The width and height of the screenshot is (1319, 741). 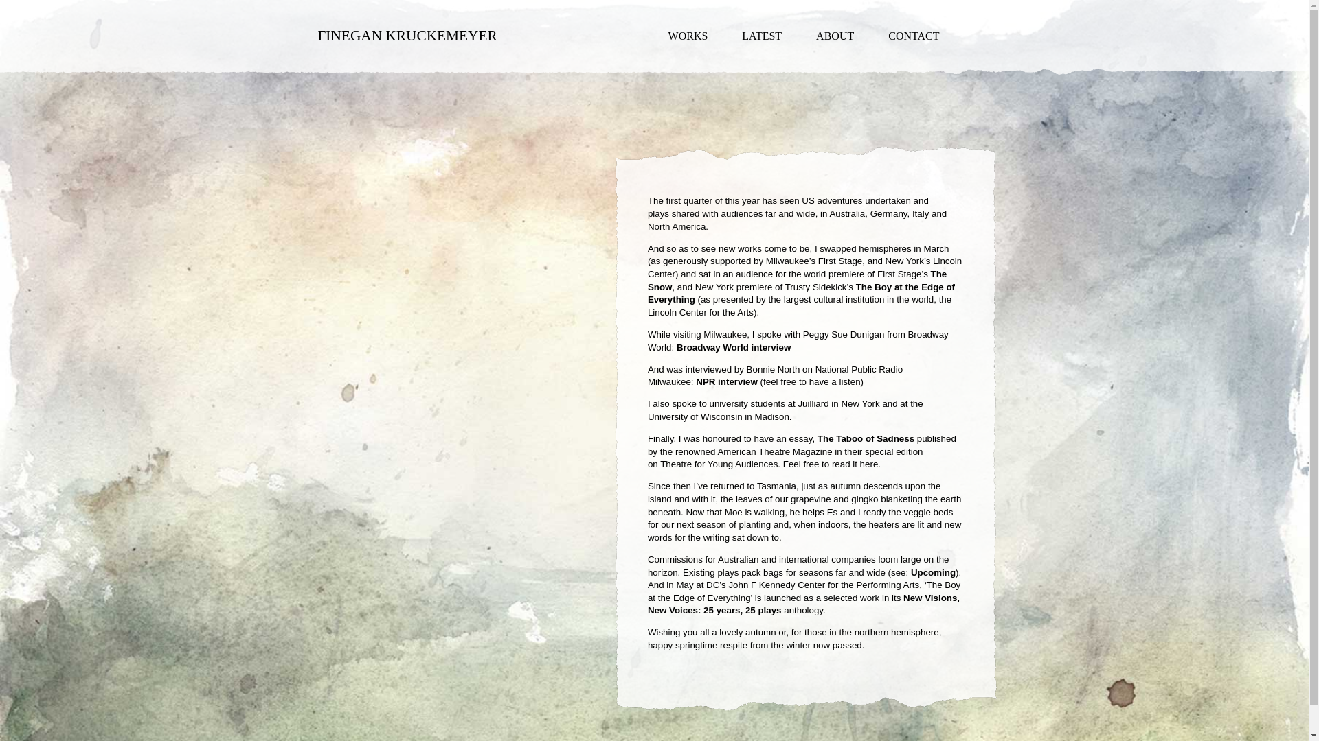 What do you see at coordinates (804, 604) in the screenshot?
I see `New Visions, New Voices: 25 years, 25 plays` at bounding box center [804, 604].